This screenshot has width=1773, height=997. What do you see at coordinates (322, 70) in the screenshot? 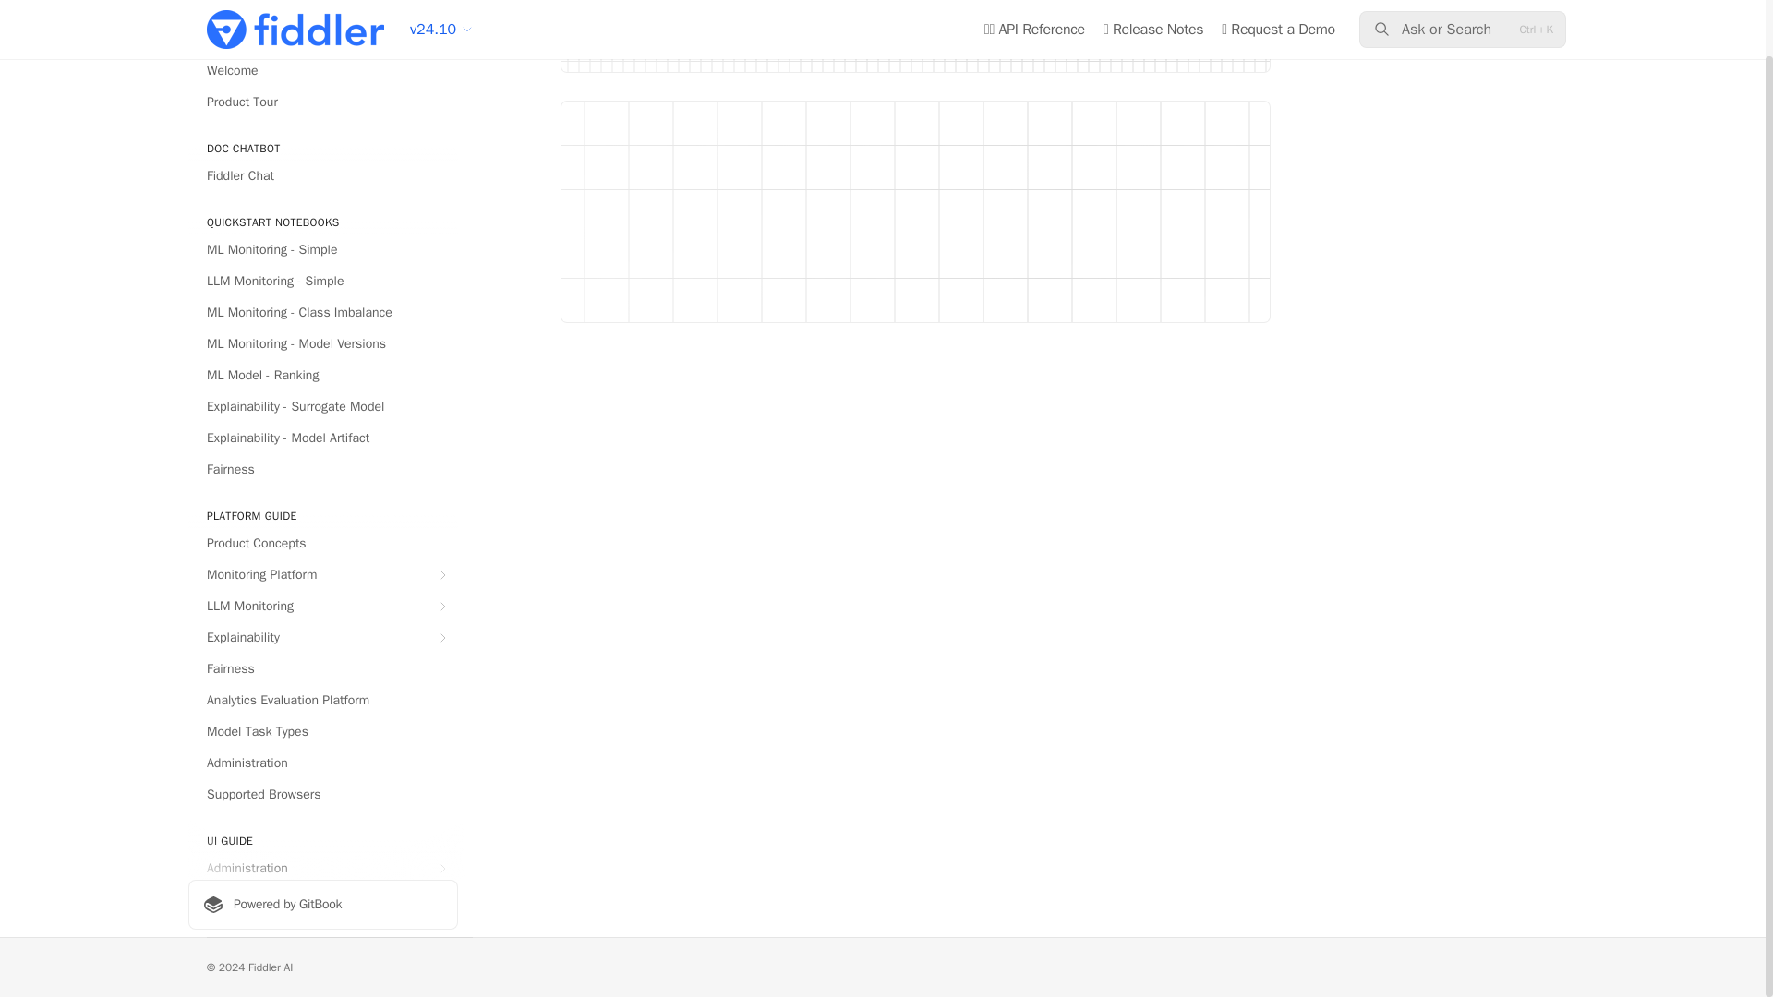
I see `Welcome` at bounding box center [322, 70].